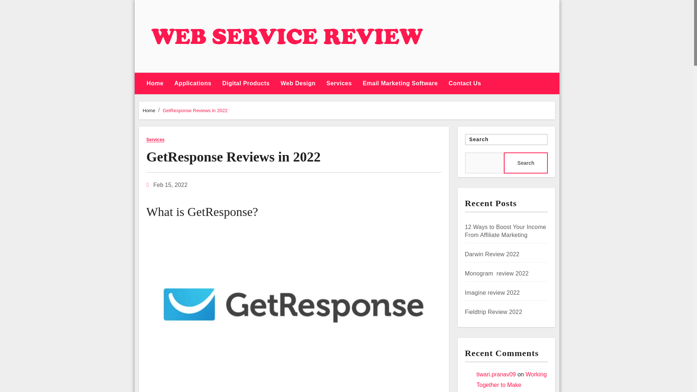 This screenshot has height=392, width=697. Describe the element at coordinates (149, 110) in the screenshot. I see `Home` at that location.